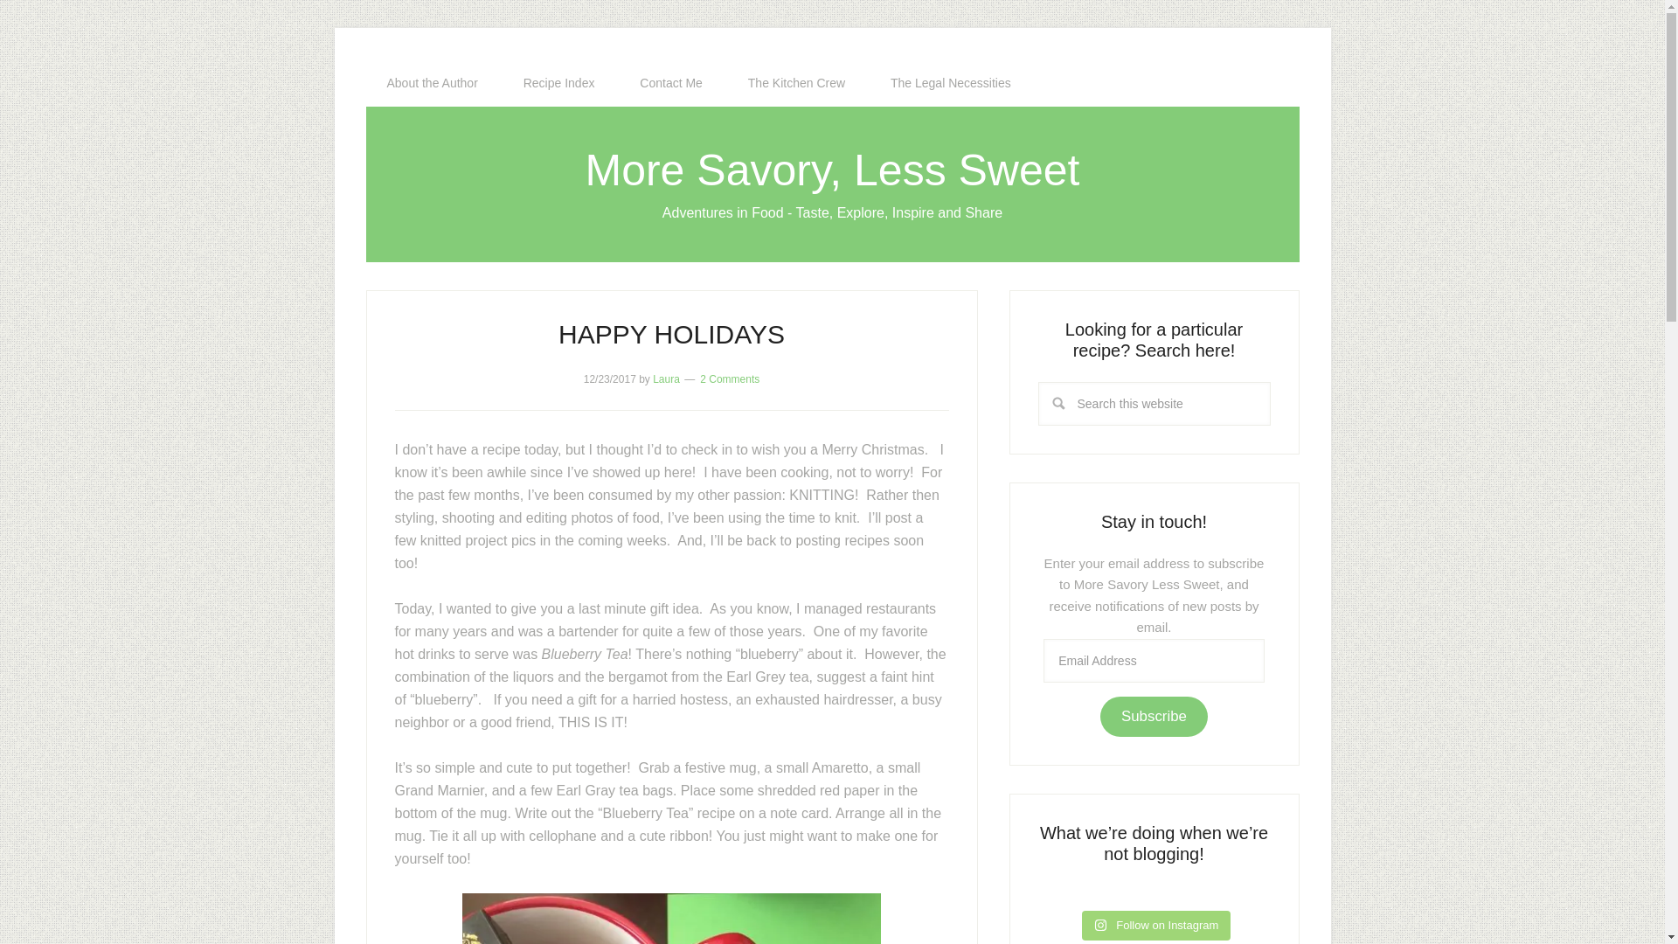 The height and width of the screenshot is (944, 1678). What do you see at coordinates (795, 83) in the screenshot?
I see `The Kitchen Crew` at bounding box center [795, 83].